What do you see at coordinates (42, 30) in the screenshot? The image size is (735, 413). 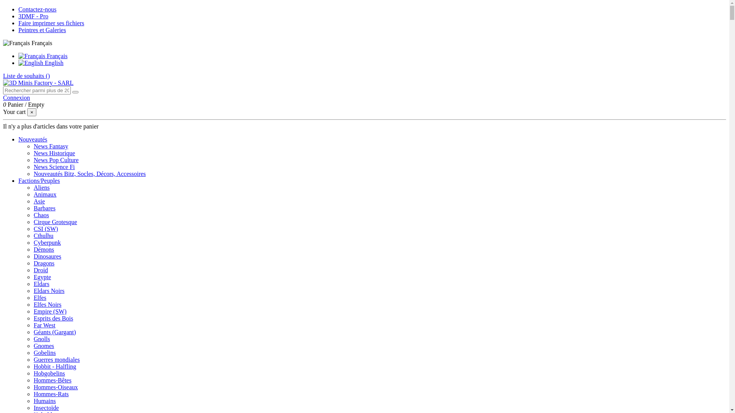 I see `Peintres et Galeries` at bounding box center [42, 30].